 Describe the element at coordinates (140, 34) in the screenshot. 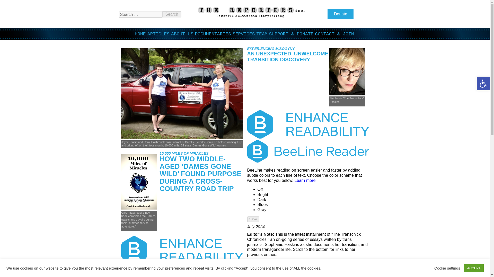

I see `HOME` at that location.